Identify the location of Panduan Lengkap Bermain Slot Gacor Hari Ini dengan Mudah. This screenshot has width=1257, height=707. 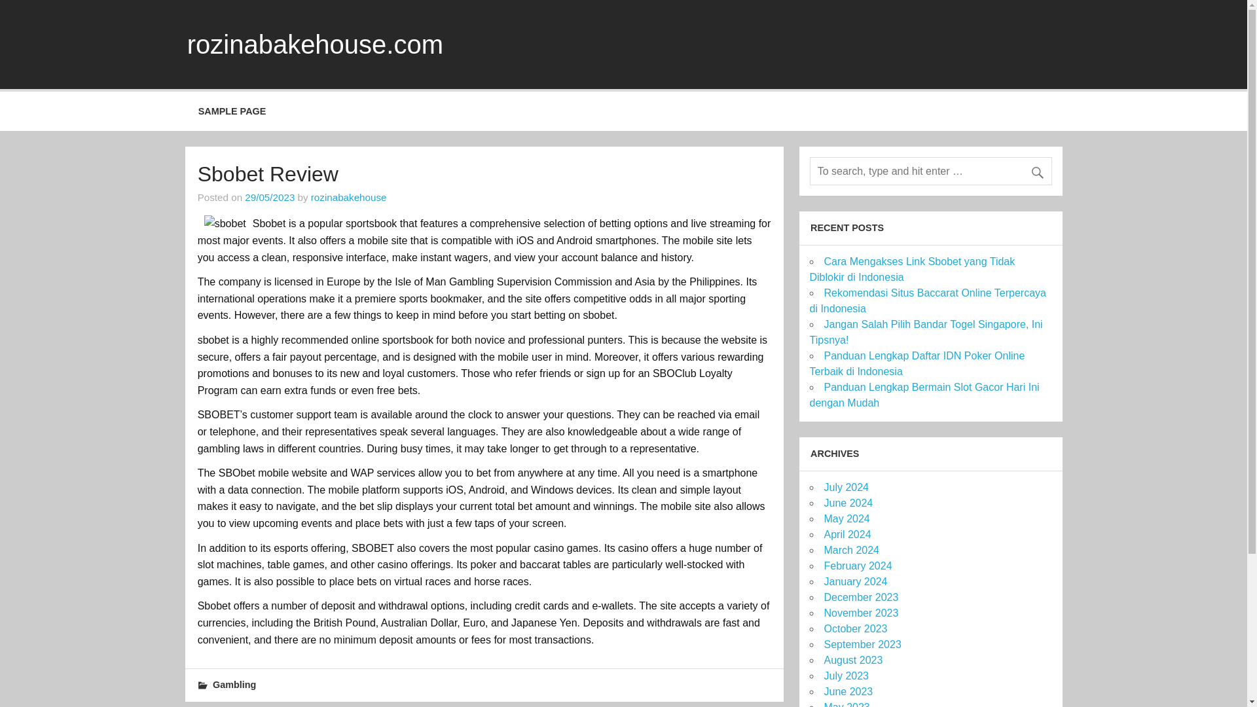
(924, 395).